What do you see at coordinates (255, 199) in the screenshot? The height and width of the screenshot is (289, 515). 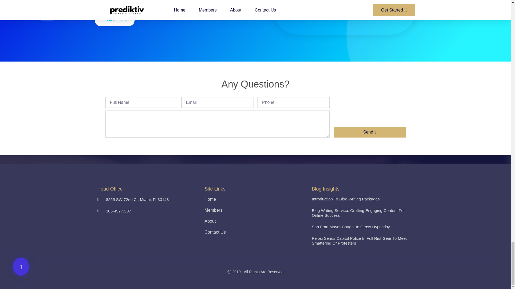 I see `Home` at bounding box center [255, 199].